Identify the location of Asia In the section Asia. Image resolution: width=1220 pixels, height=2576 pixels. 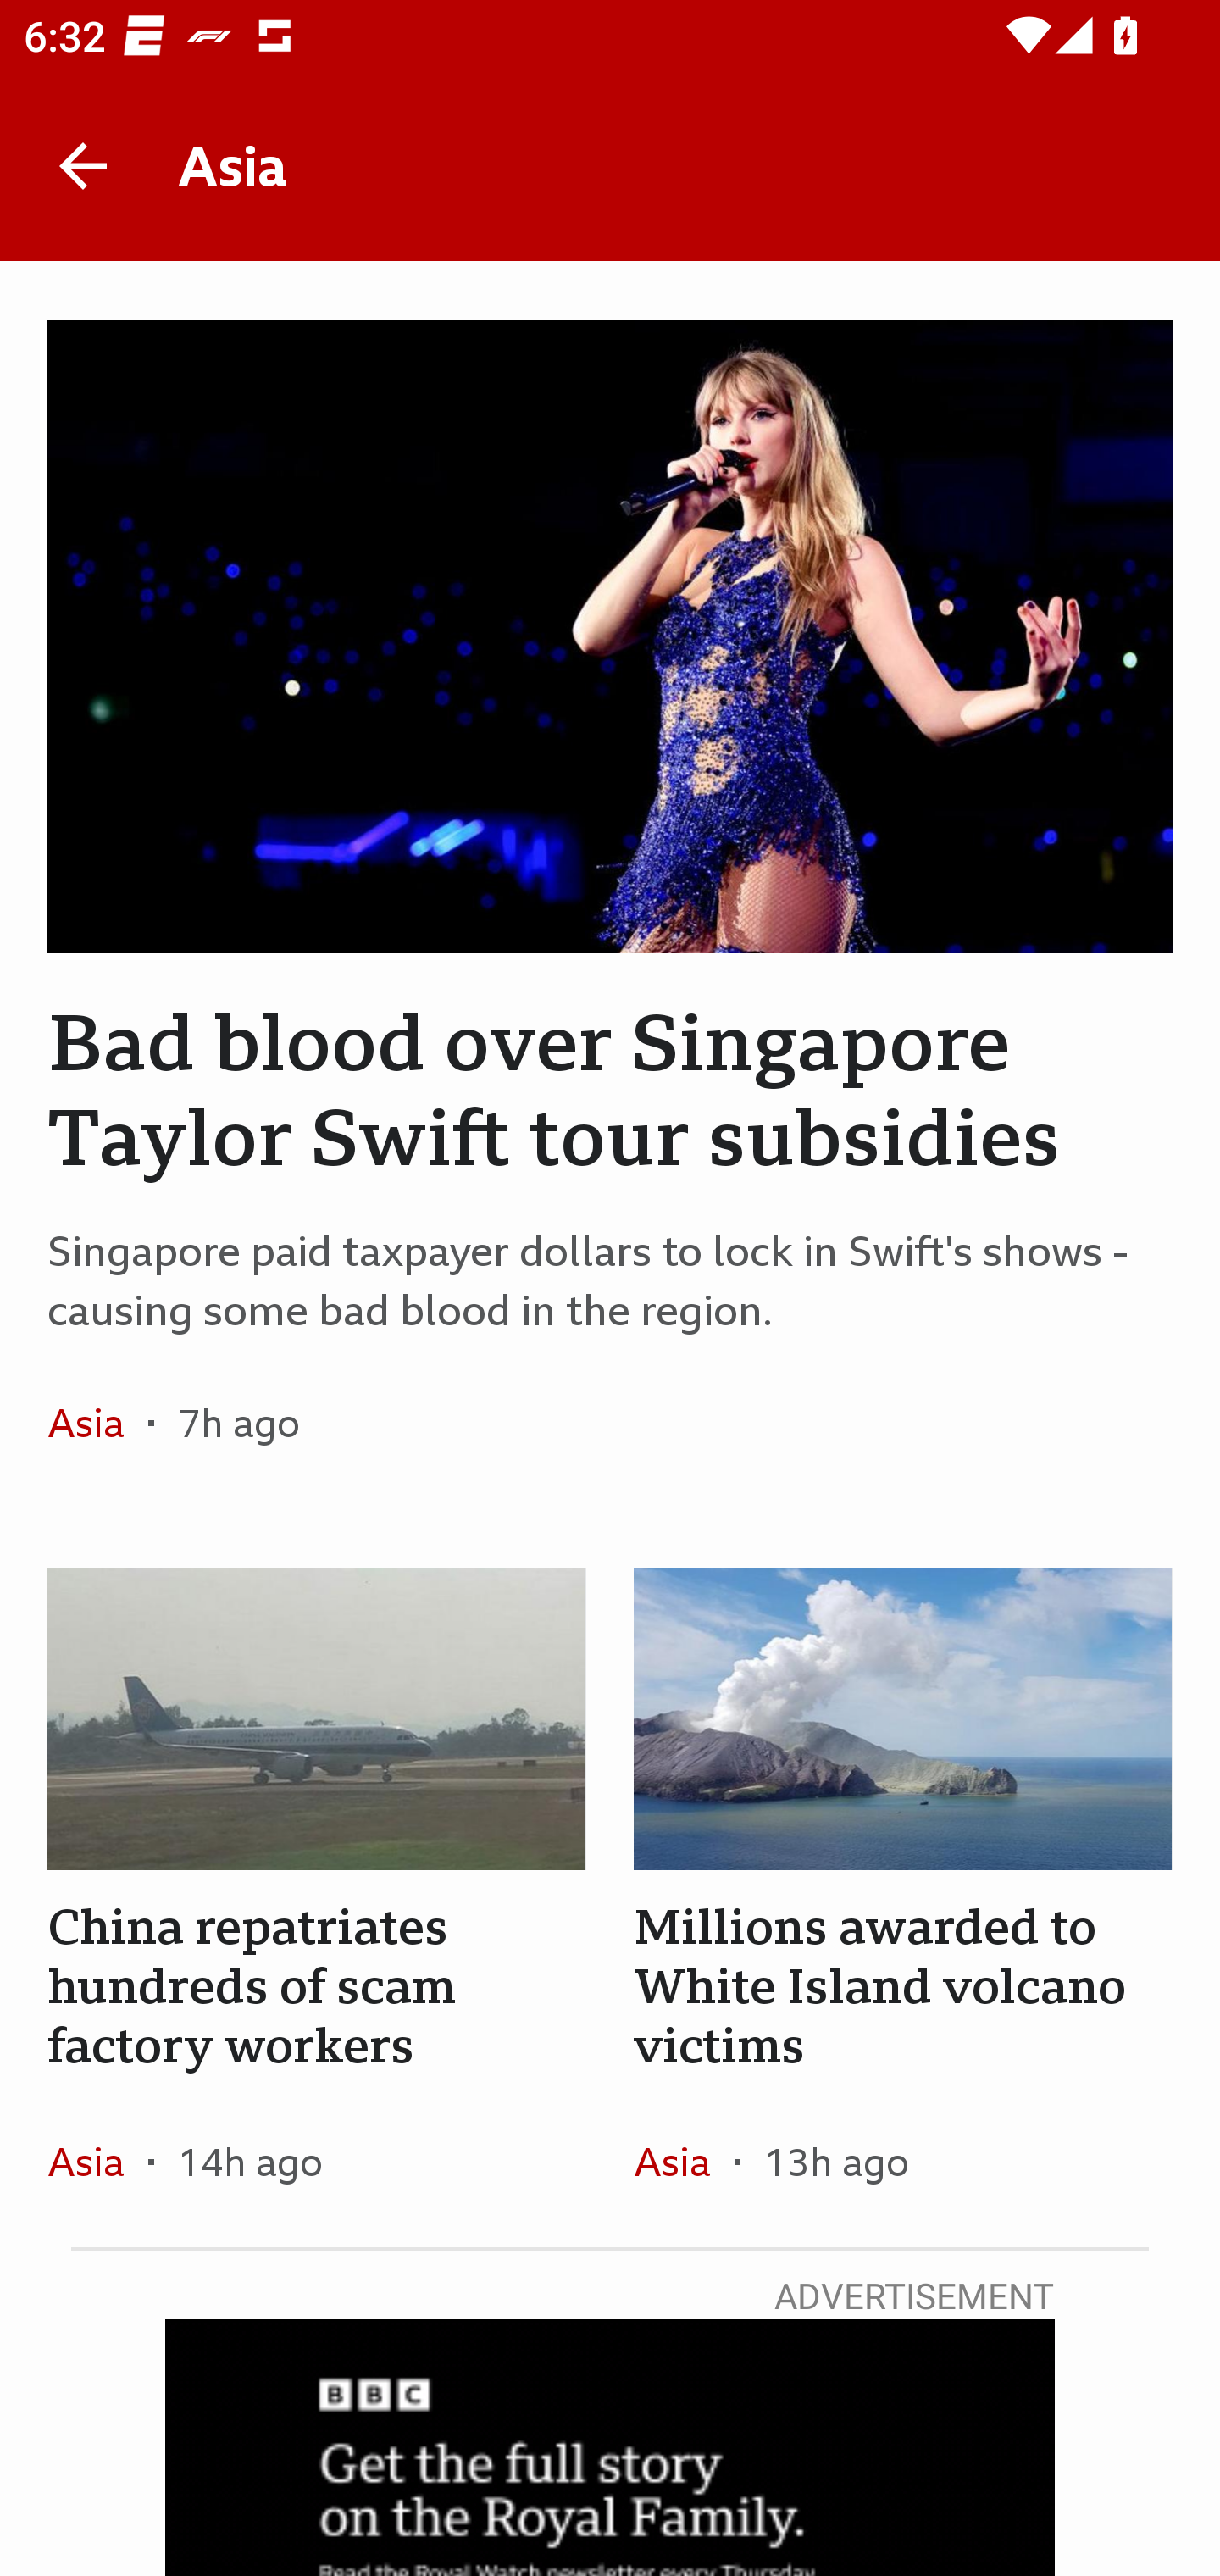
(98, 2161).